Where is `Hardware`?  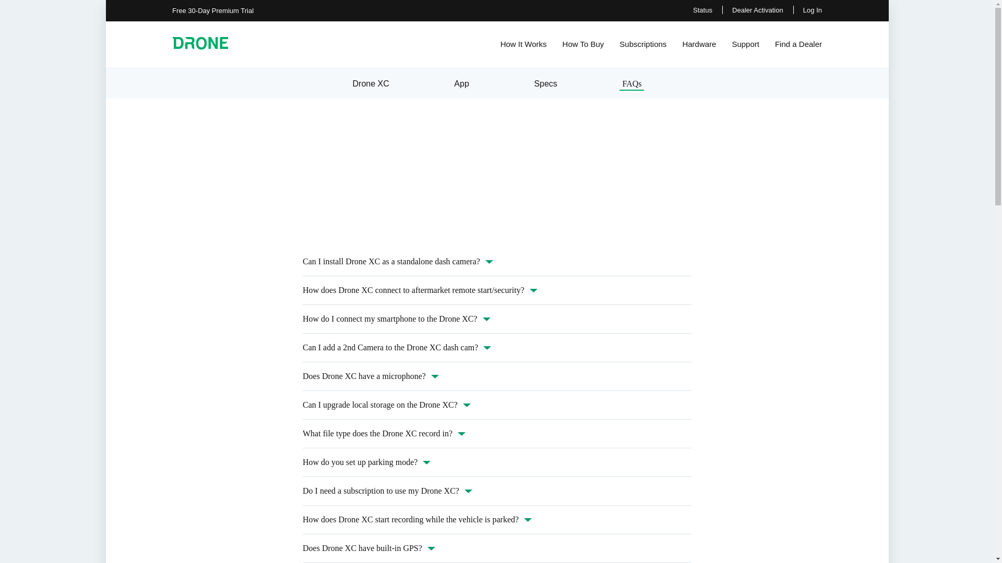
Hardware is located at coordinates (699, 45).